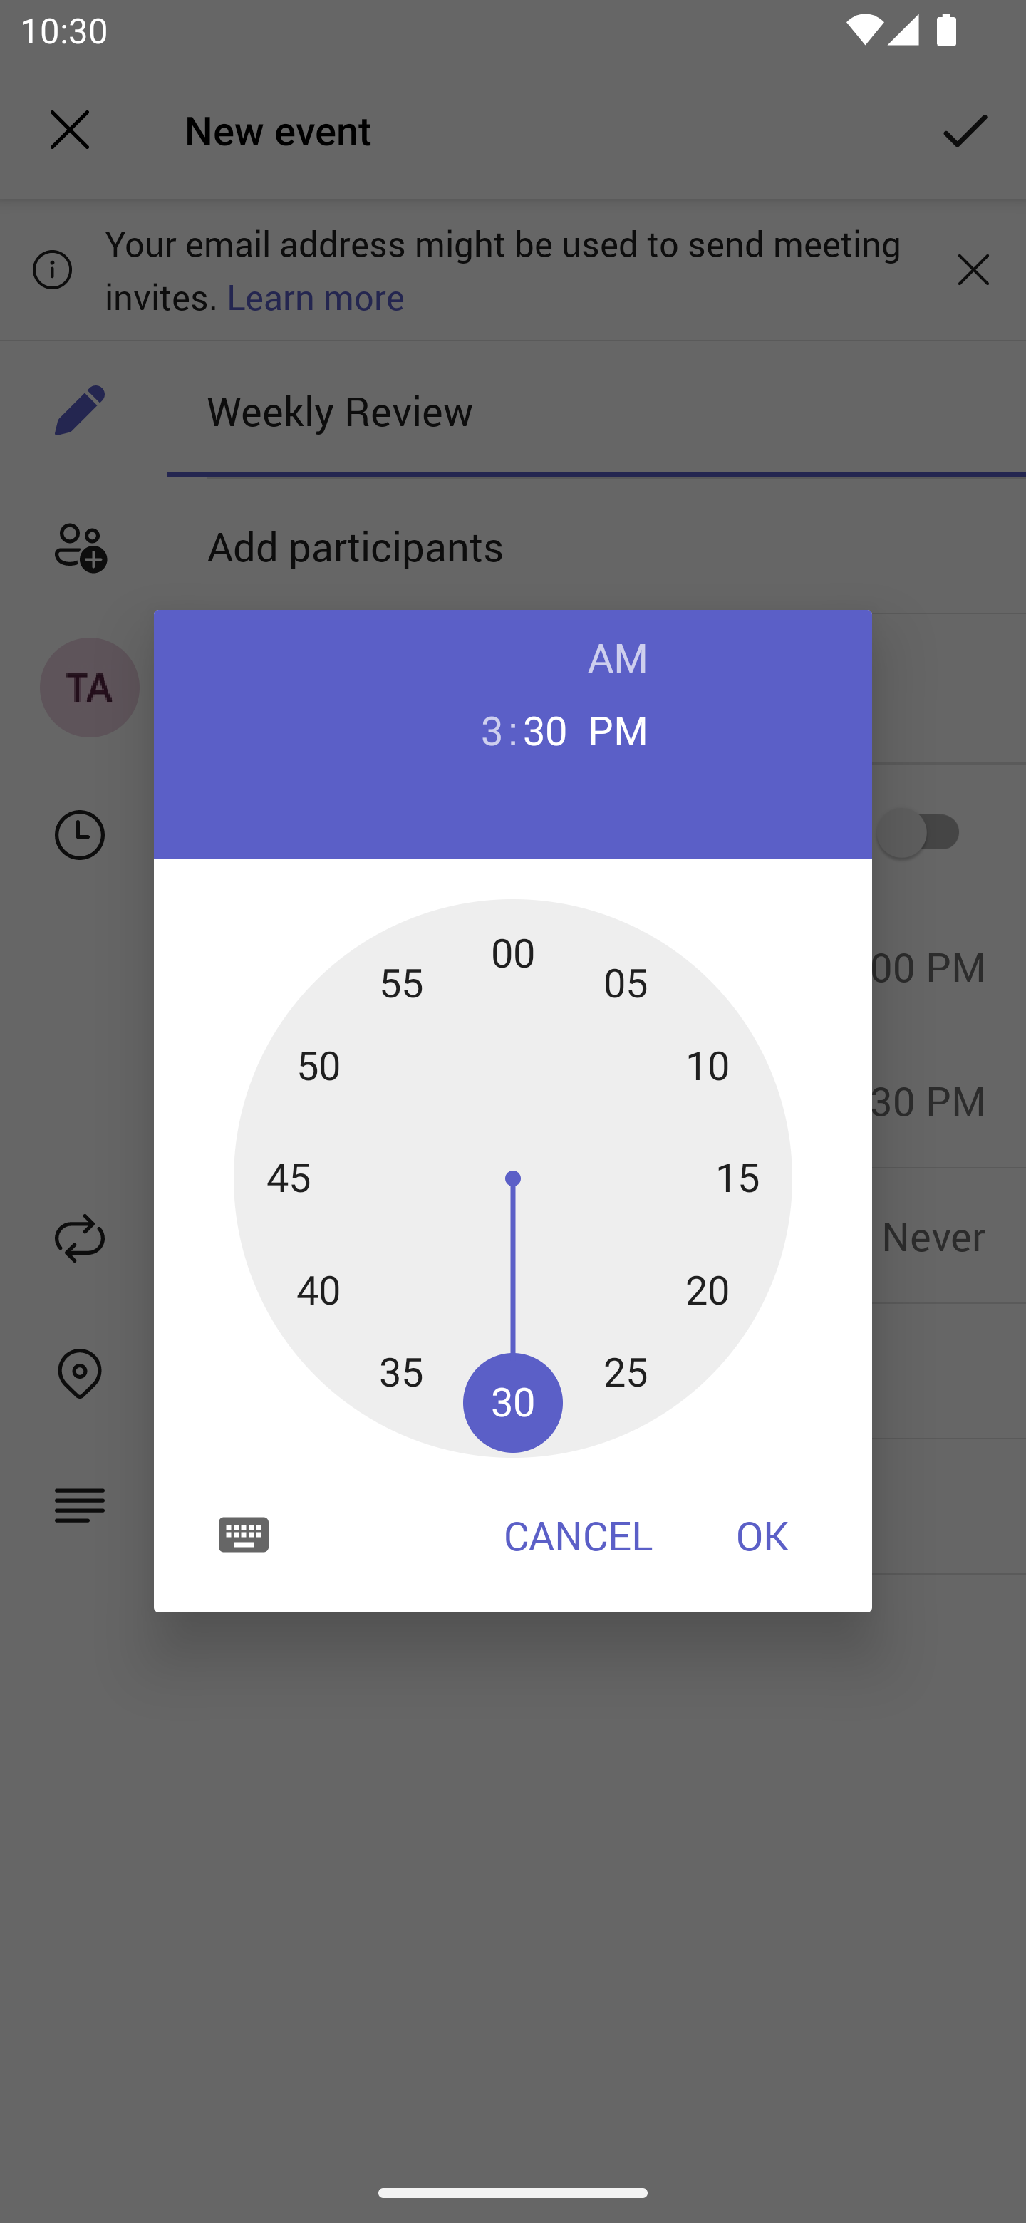 Image resolution: width=1026 pixels, height=2223 pixels. Describe the element at coordinates (578, 1535) in the screenshot. I see `CANCEL` at that location.